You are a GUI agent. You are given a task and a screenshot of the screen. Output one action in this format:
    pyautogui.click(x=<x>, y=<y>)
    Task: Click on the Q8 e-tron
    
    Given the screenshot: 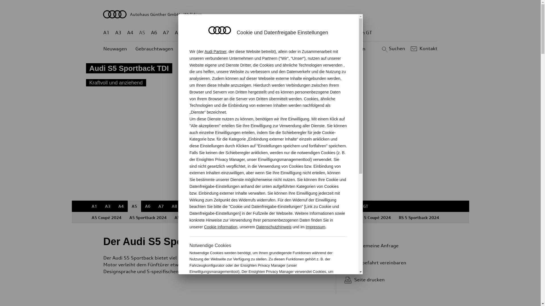 What is the action you would take?
    pyautogui.click(x=287, y=206)
    